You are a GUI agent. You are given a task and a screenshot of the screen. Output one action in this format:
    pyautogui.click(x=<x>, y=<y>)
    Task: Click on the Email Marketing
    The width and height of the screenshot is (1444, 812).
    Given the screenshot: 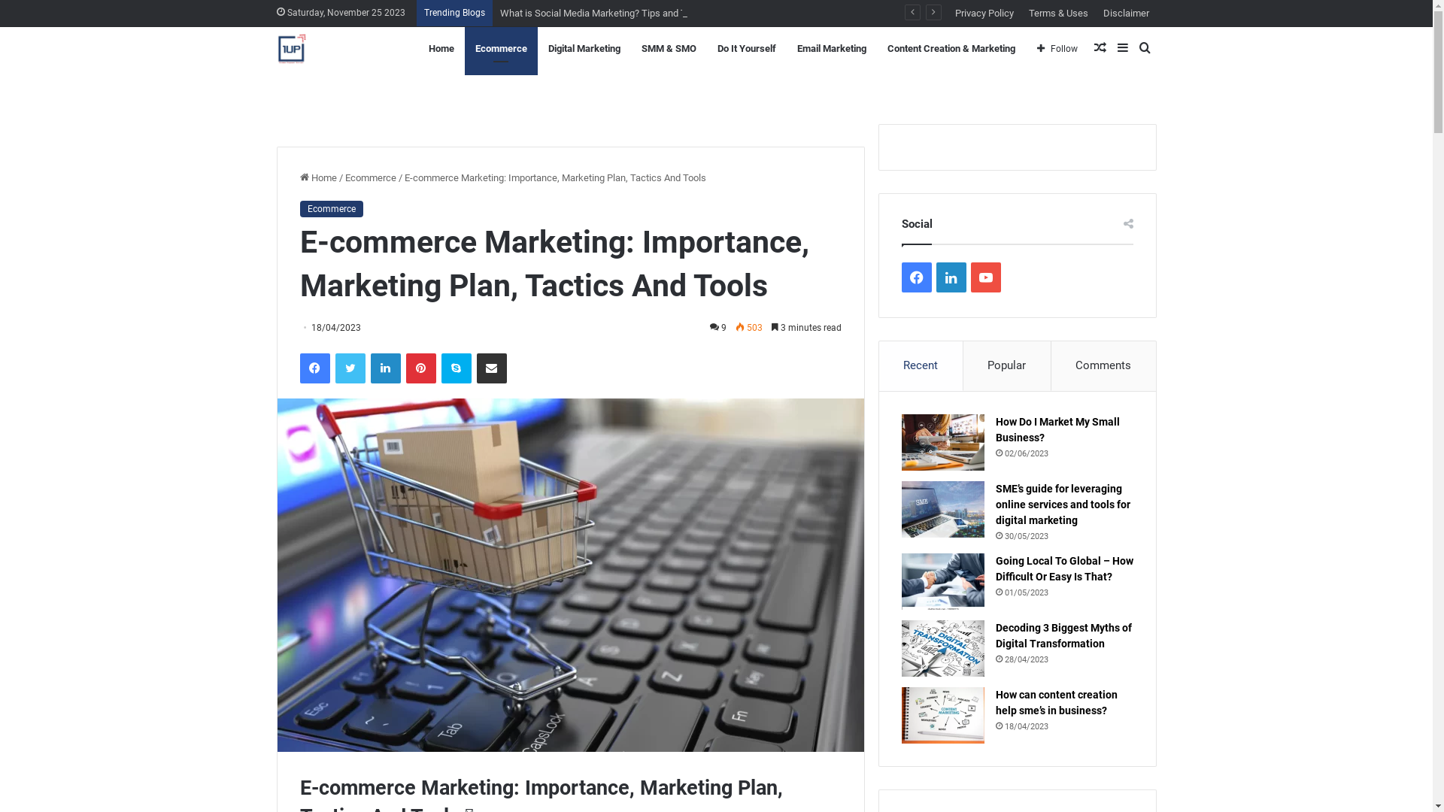 What is the action you would take?
    pyautogui.click(x=832, y=49)
    